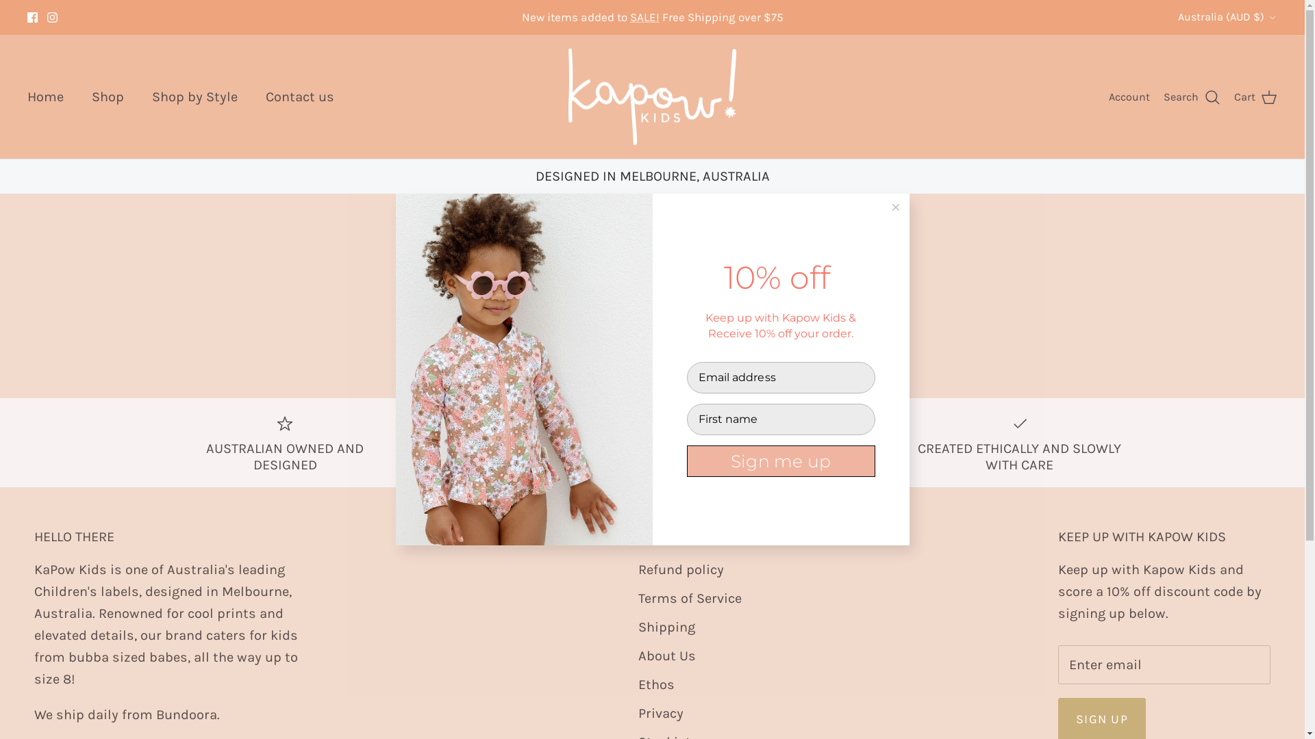 Image resolution: width=1315 pixels, height=739 pixels. Describe the element at coordinates (775, 435) in the screenshot. I see `FREE SHIPPING OVER $75` at that location.